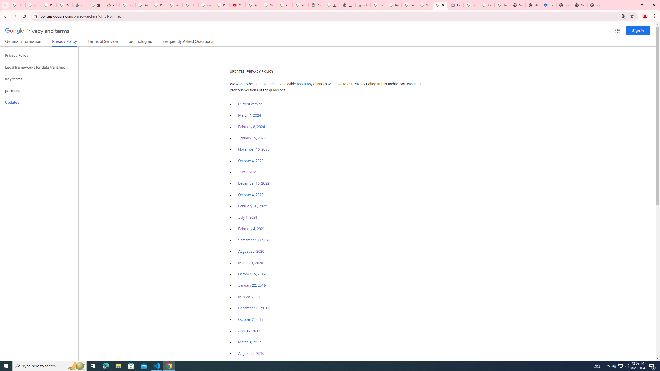 The width and height of the screenshot is (660, 371). What do you see at coordinates (250, 104) in the screenshot?
I see `Current version` at bounding box center [250, 104].